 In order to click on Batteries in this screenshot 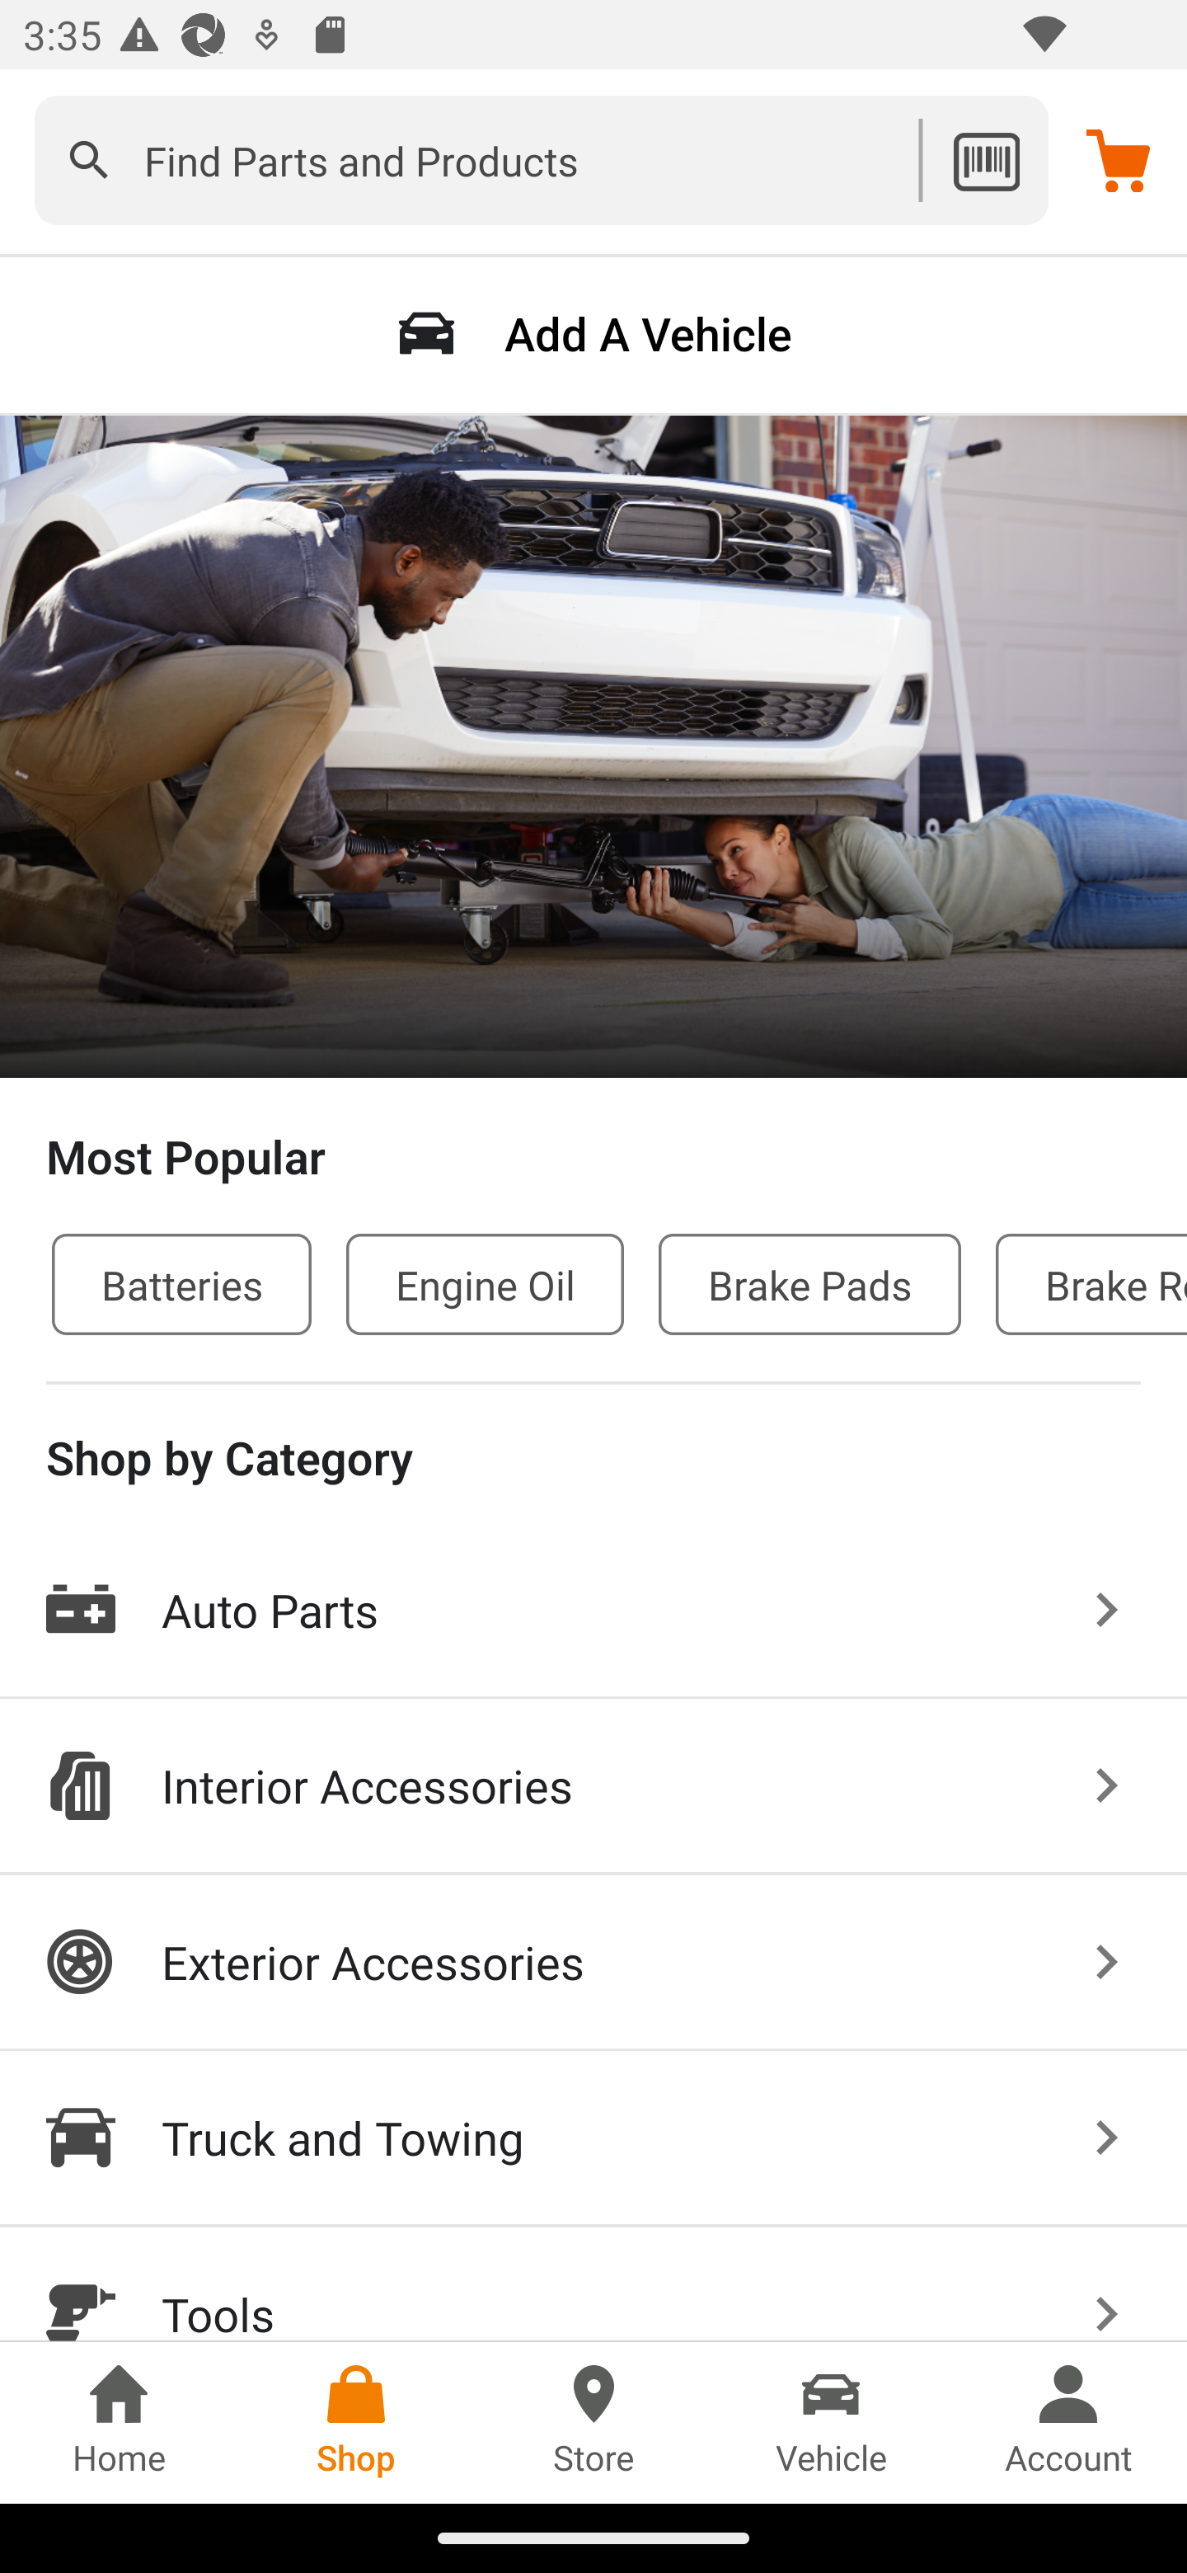, I will do `click(181, 1283)`.